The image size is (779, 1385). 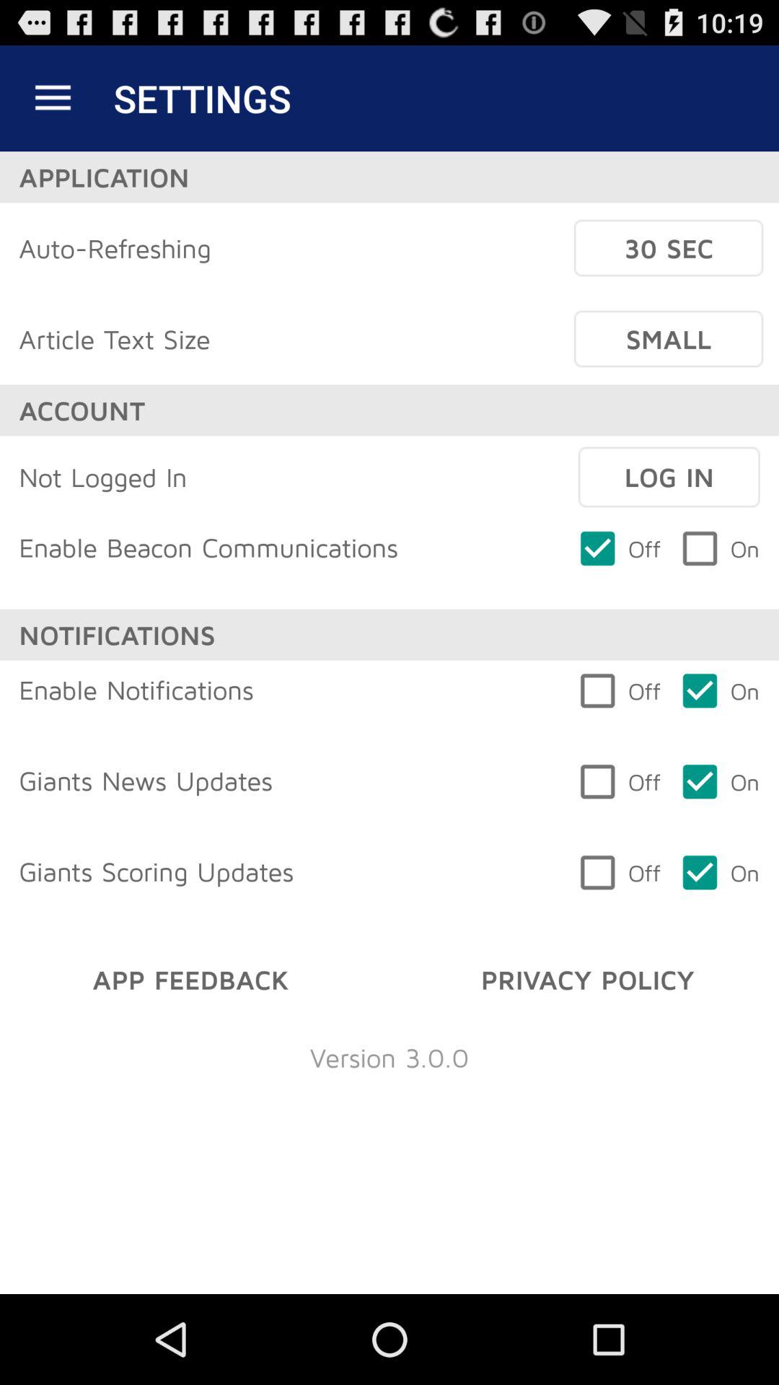 What do you see at coordinates (669, 477) in the screenshot?
I see `choose item to the right of not logged in item` at bounding box center [669, 477].